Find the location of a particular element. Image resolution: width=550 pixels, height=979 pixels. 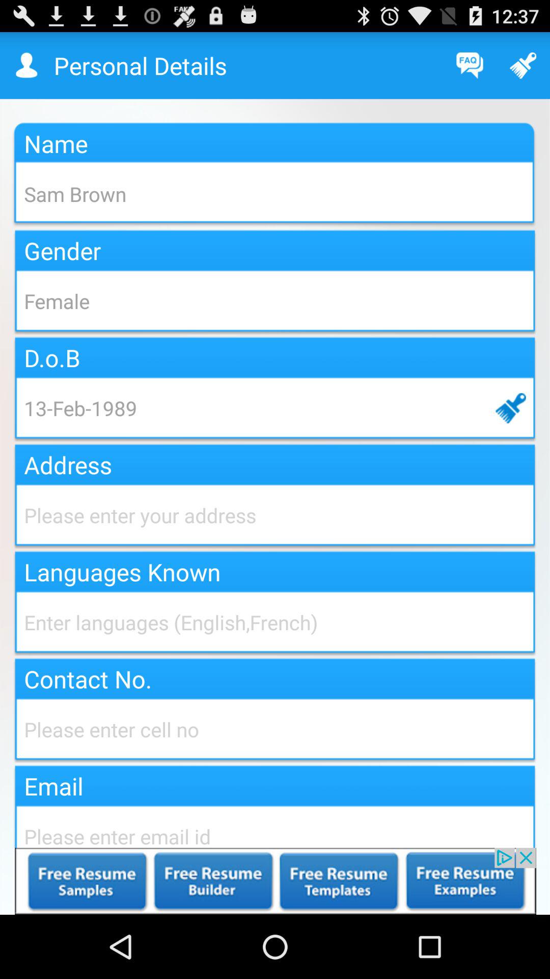

go to the advertisement page is located at coordinates (275, 881).